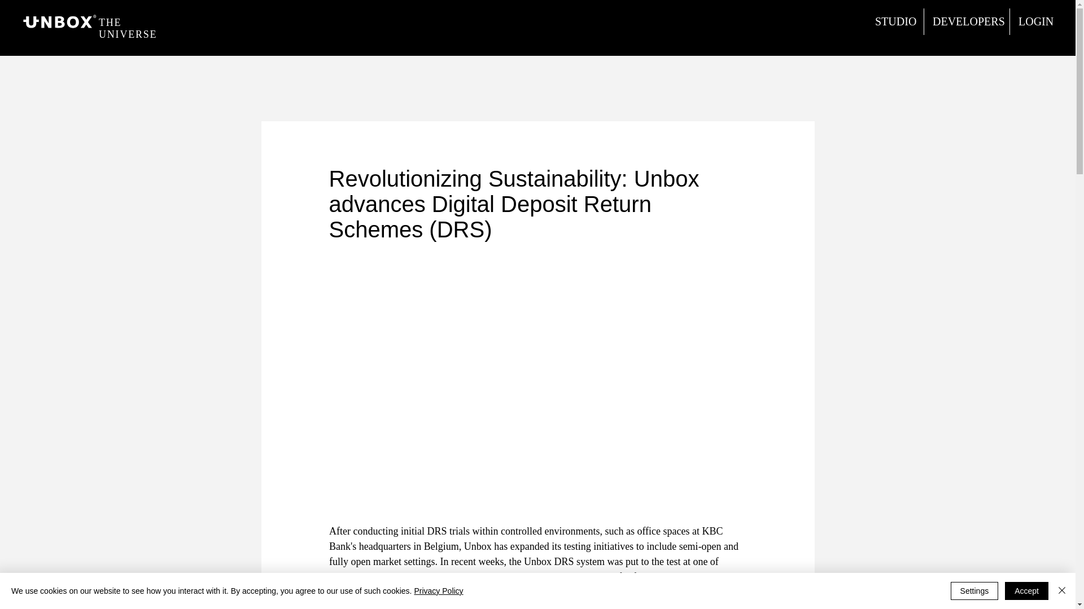  I want to click on Settings, so click(974, 591).